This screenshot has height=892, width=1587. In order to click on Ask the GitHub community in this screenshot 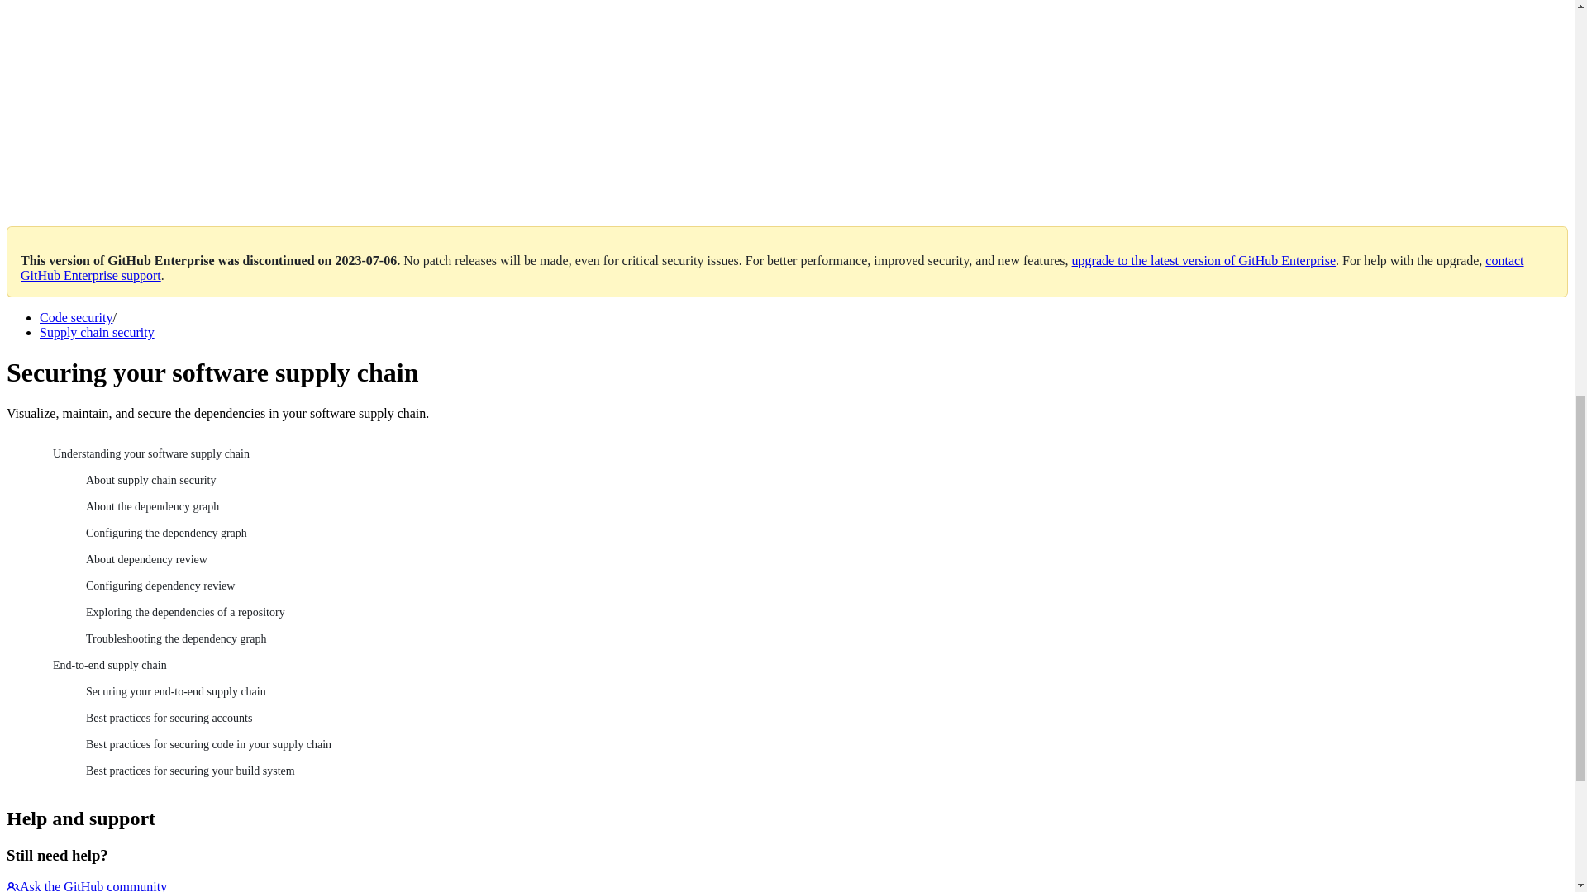, I will do `click(86, 885)`.